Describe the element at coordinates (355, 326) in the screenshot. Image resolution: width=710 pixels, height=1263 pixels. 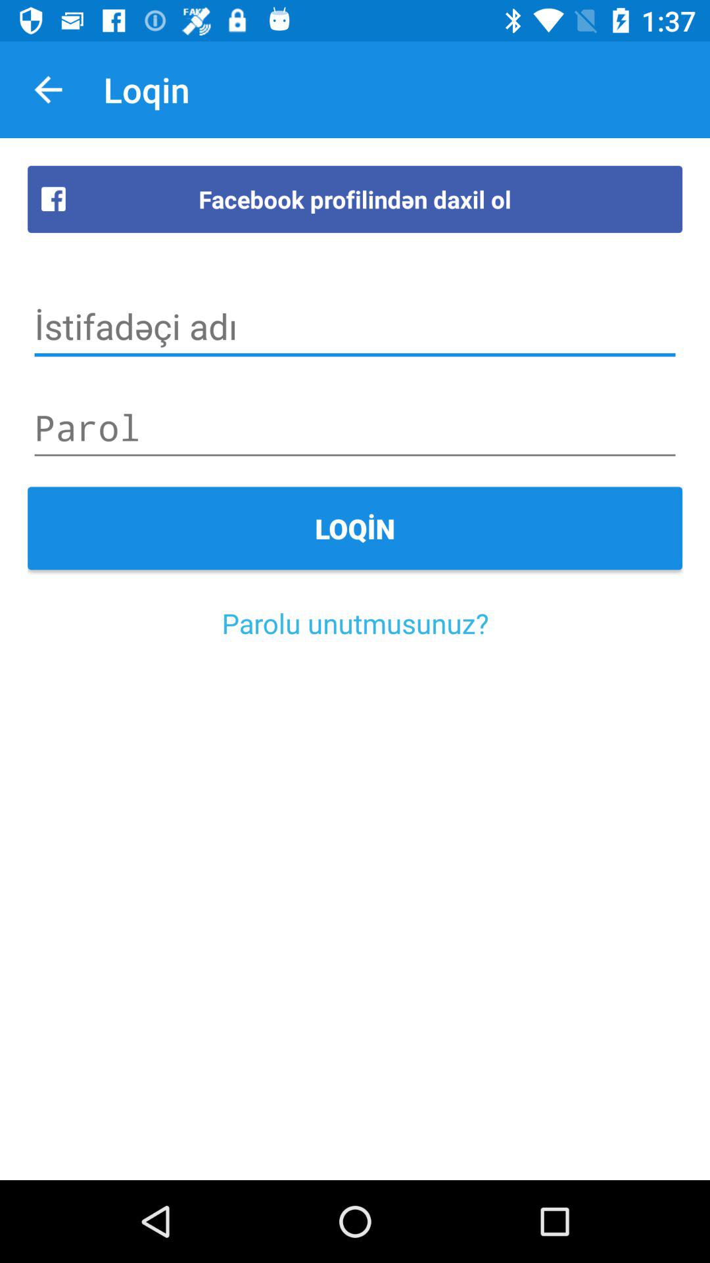
I see `type username` at that location.